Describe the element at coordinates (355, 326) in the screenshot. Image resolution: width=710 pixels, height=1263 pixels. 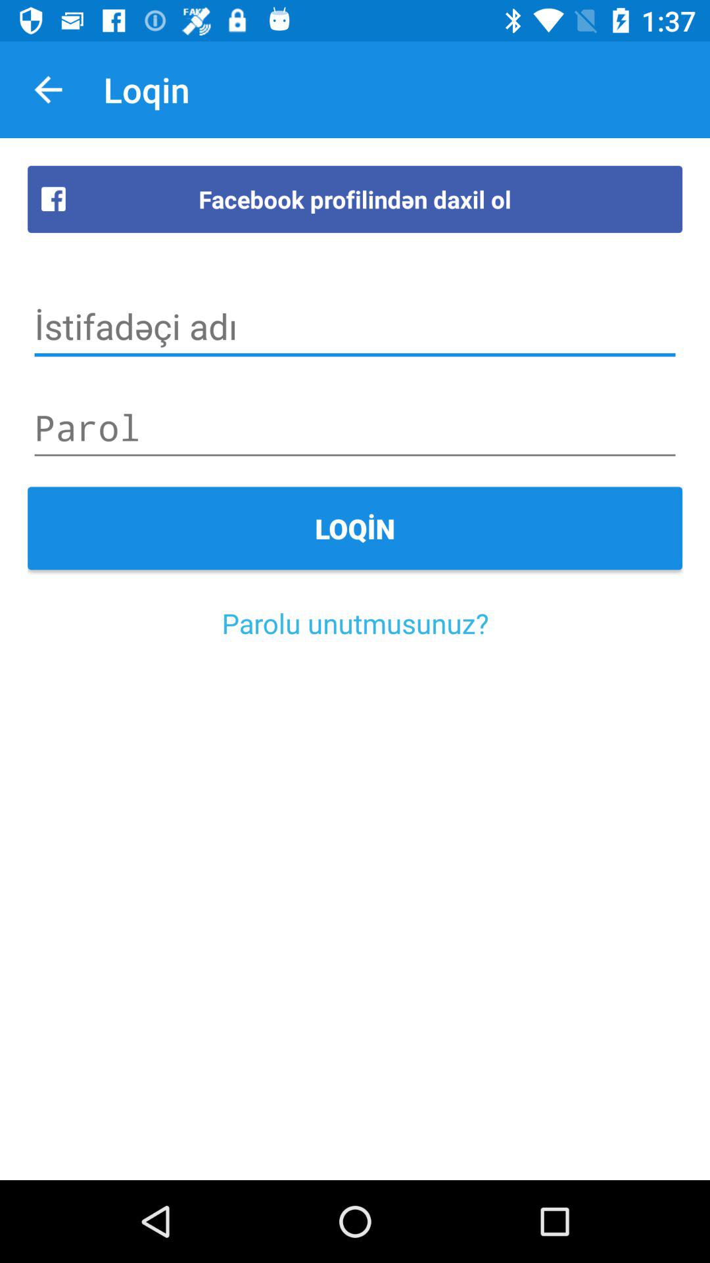
I see `type username` at that location.